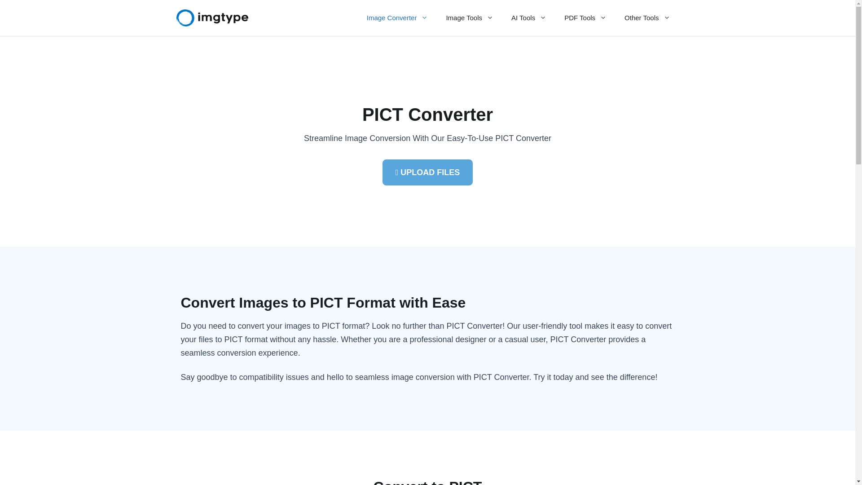  Describe the element at coordinates (470, 18) in the screenshot. I see `Image Tools` at that location.